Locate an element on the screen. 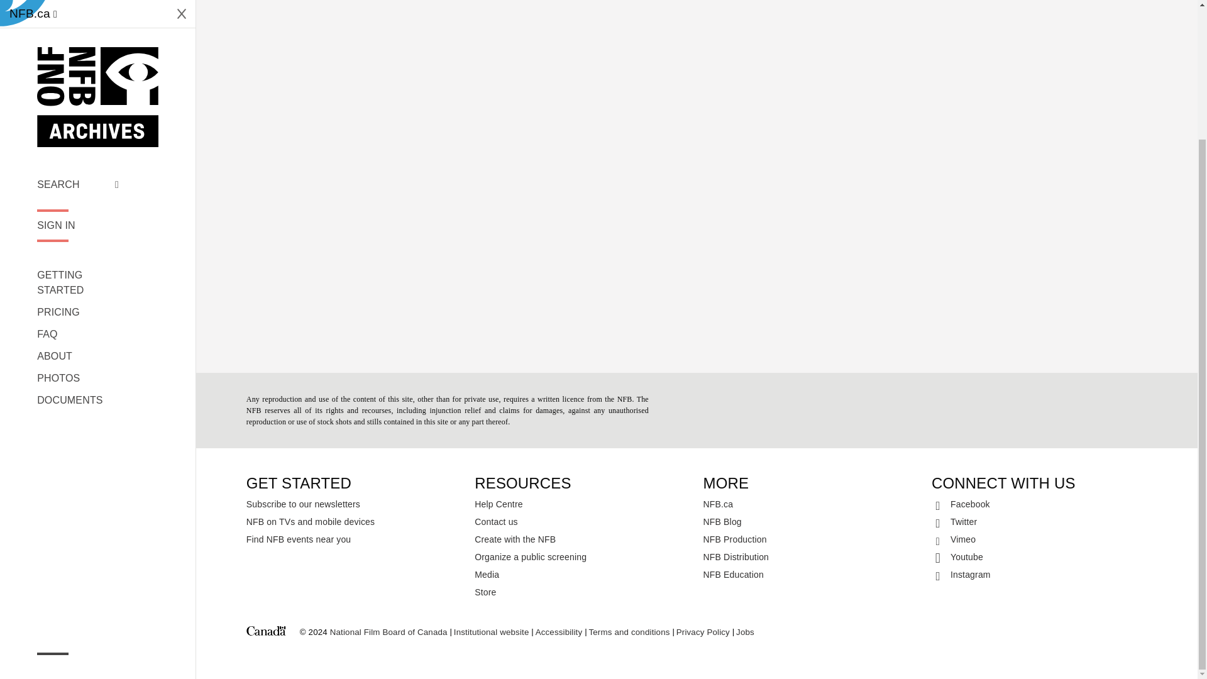 This screenshot has height=679, width=1207. SEARCH is located at coordinates (78, 18).